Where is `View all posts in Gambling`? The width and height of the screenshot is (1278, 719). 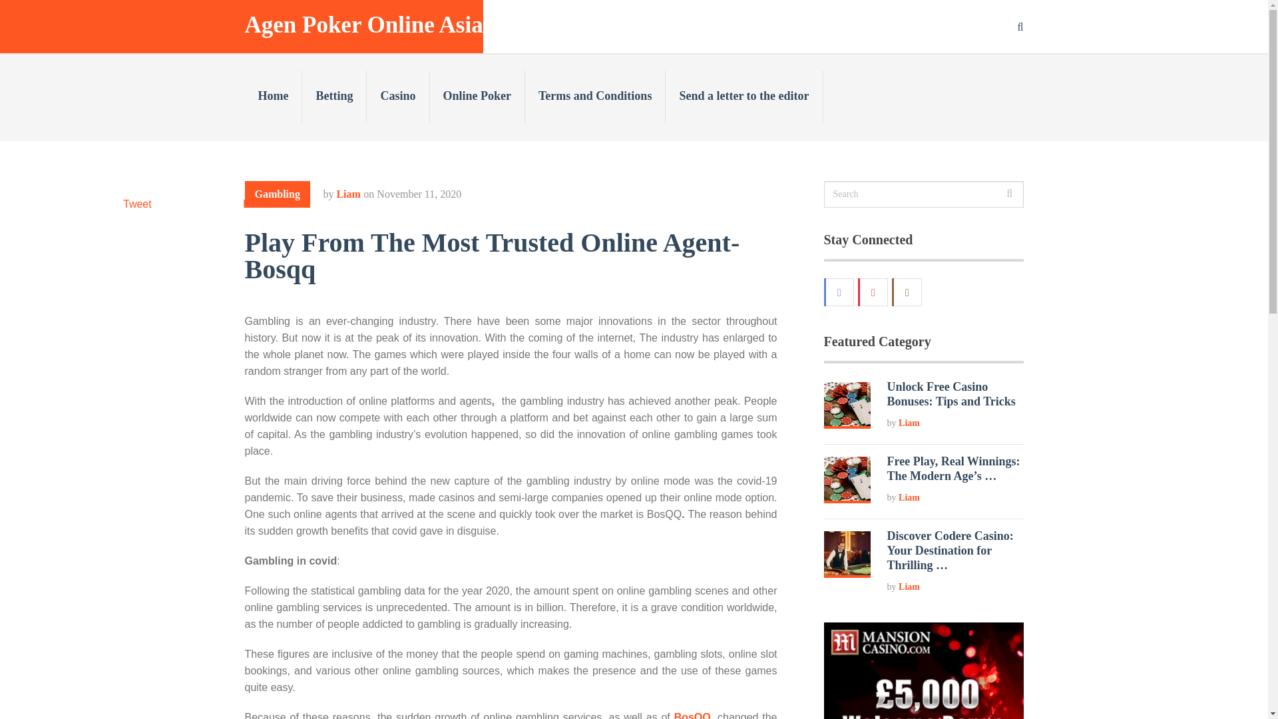 View all posts in Gambling is located at coordinates (278, 194).